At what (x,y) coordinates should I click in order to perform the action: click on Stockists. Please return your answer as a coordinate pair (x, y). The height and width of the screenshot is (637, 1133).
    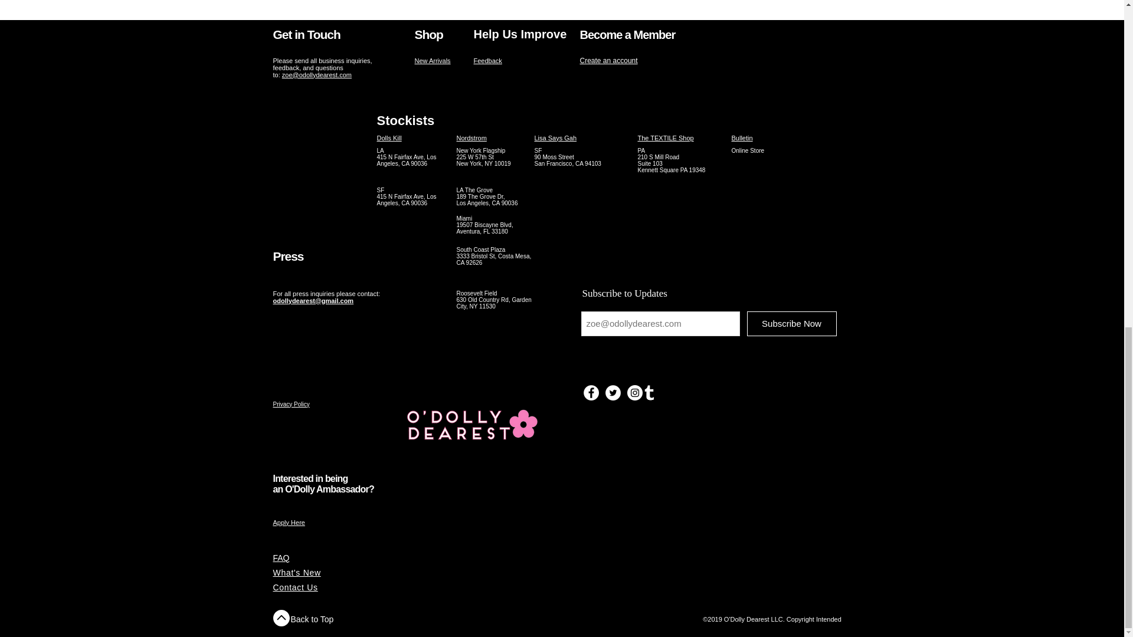
    Looking at the image, I should click on (405, 120).